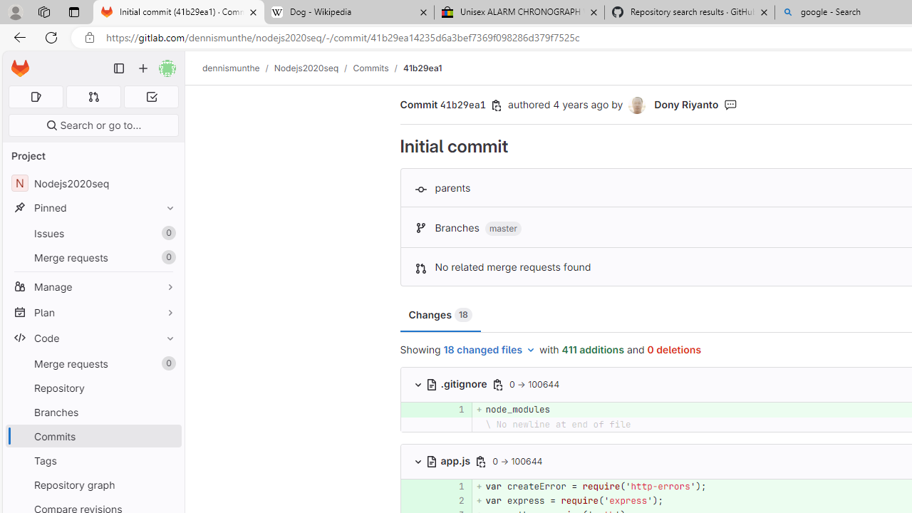  What do you see at coordinates (685, 104) in the screenshot?
I see `Dony Riyanto` at bounding box center [685, 104].